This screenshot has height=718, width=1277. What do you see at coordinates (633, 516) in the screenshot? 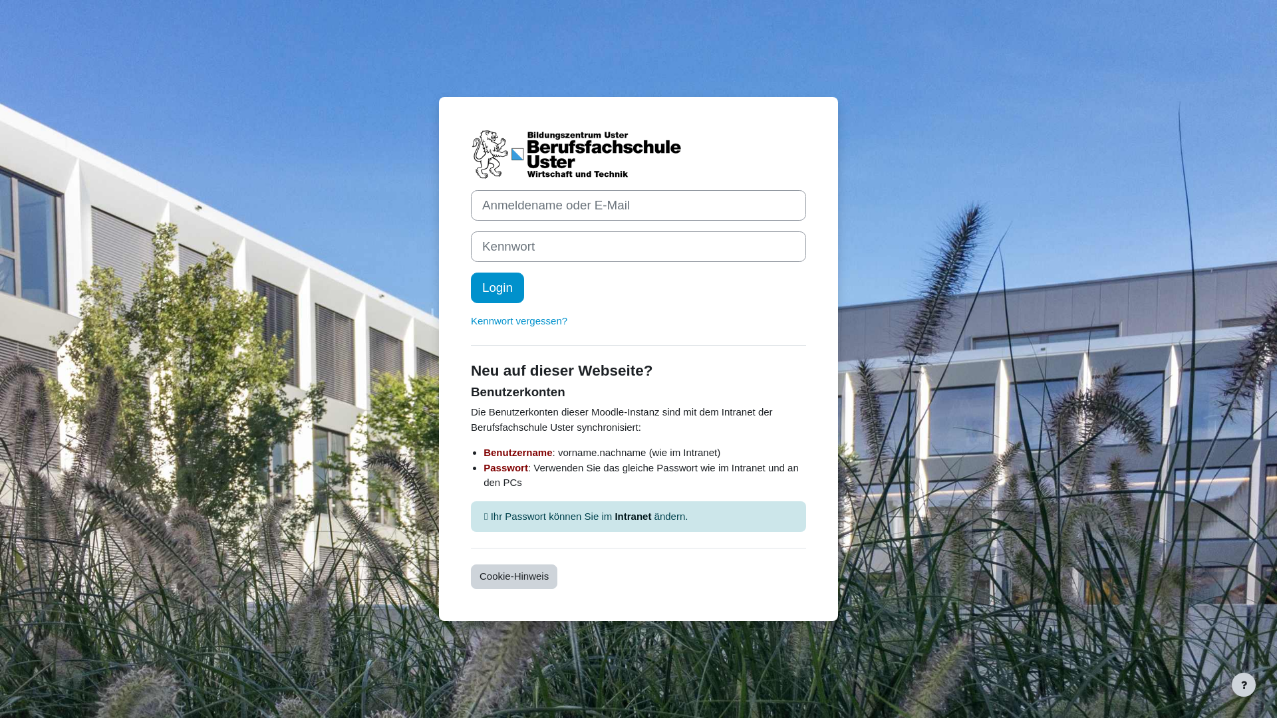
I see `Intranet` at bounding box center [633, 516].